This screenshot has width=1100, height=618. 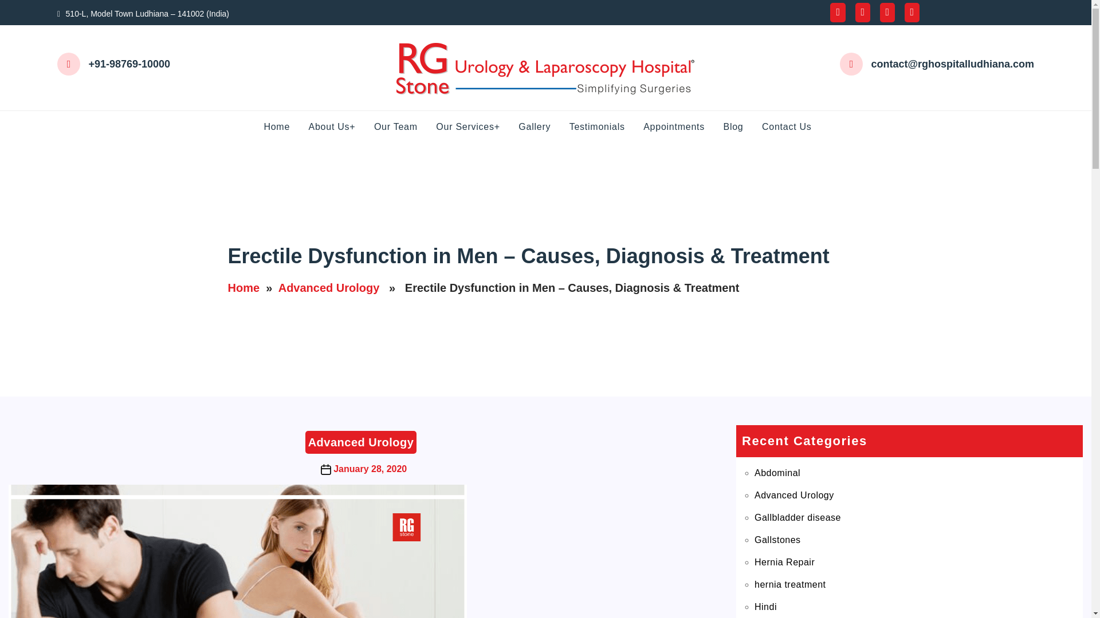 What do you see at coordinates (542, 127) in the screenshot?
I see `Gallery` at bounding box center [542, 127].